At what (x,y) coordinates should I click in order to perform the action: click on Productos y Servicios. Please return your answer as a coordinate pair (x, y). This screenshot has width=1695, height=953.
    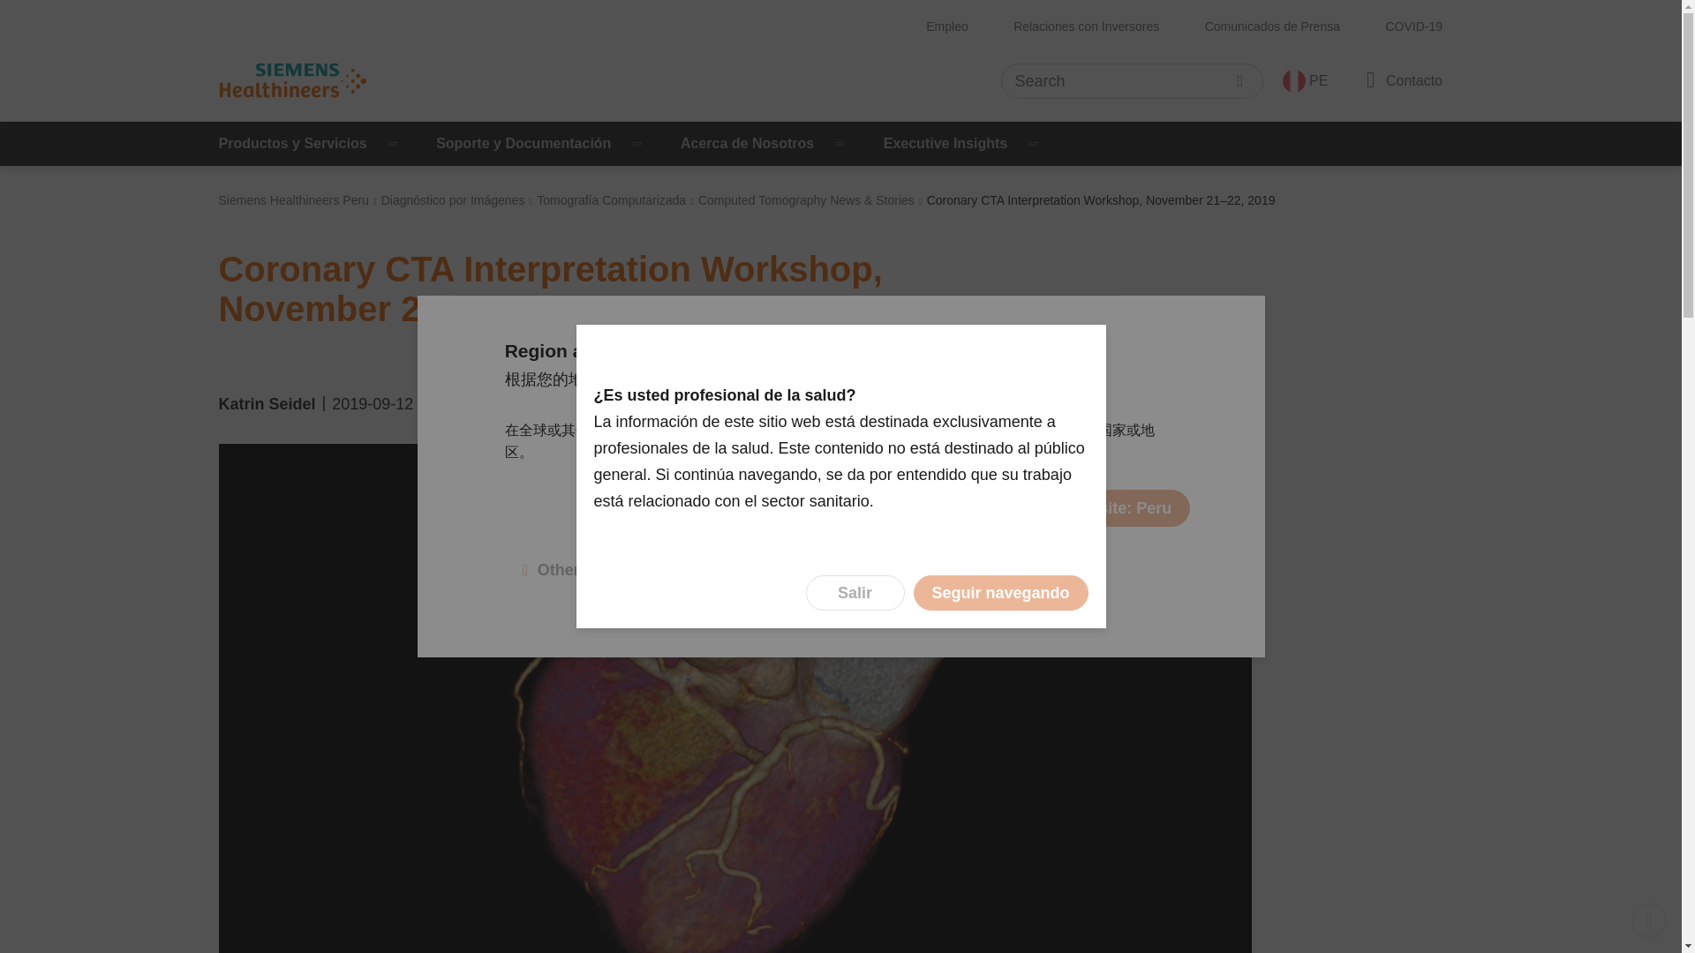
    Looking at the image, I should click on (310, 143).